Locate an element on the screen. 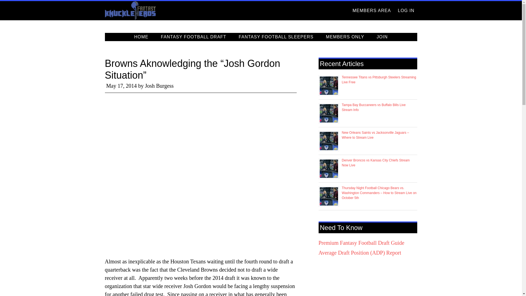  HOME is located at coordinates (141, 37).